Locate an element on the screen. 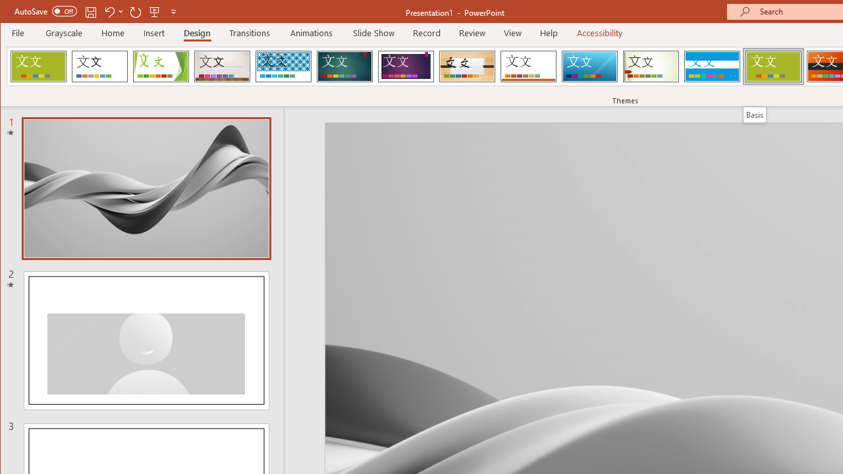 This screenshot has width=843, height=474. Organic is located at coordinates (468, 66).